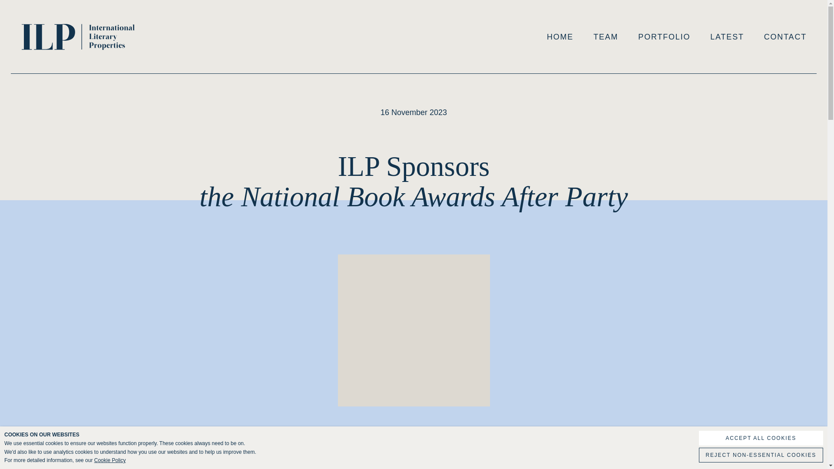 This screenshot has height=469, width=834. What do you see at coordinates (761, 438) in the screenshot?
I see `ACCEPT ALL COOKIES` at bounding box center [761, 438].